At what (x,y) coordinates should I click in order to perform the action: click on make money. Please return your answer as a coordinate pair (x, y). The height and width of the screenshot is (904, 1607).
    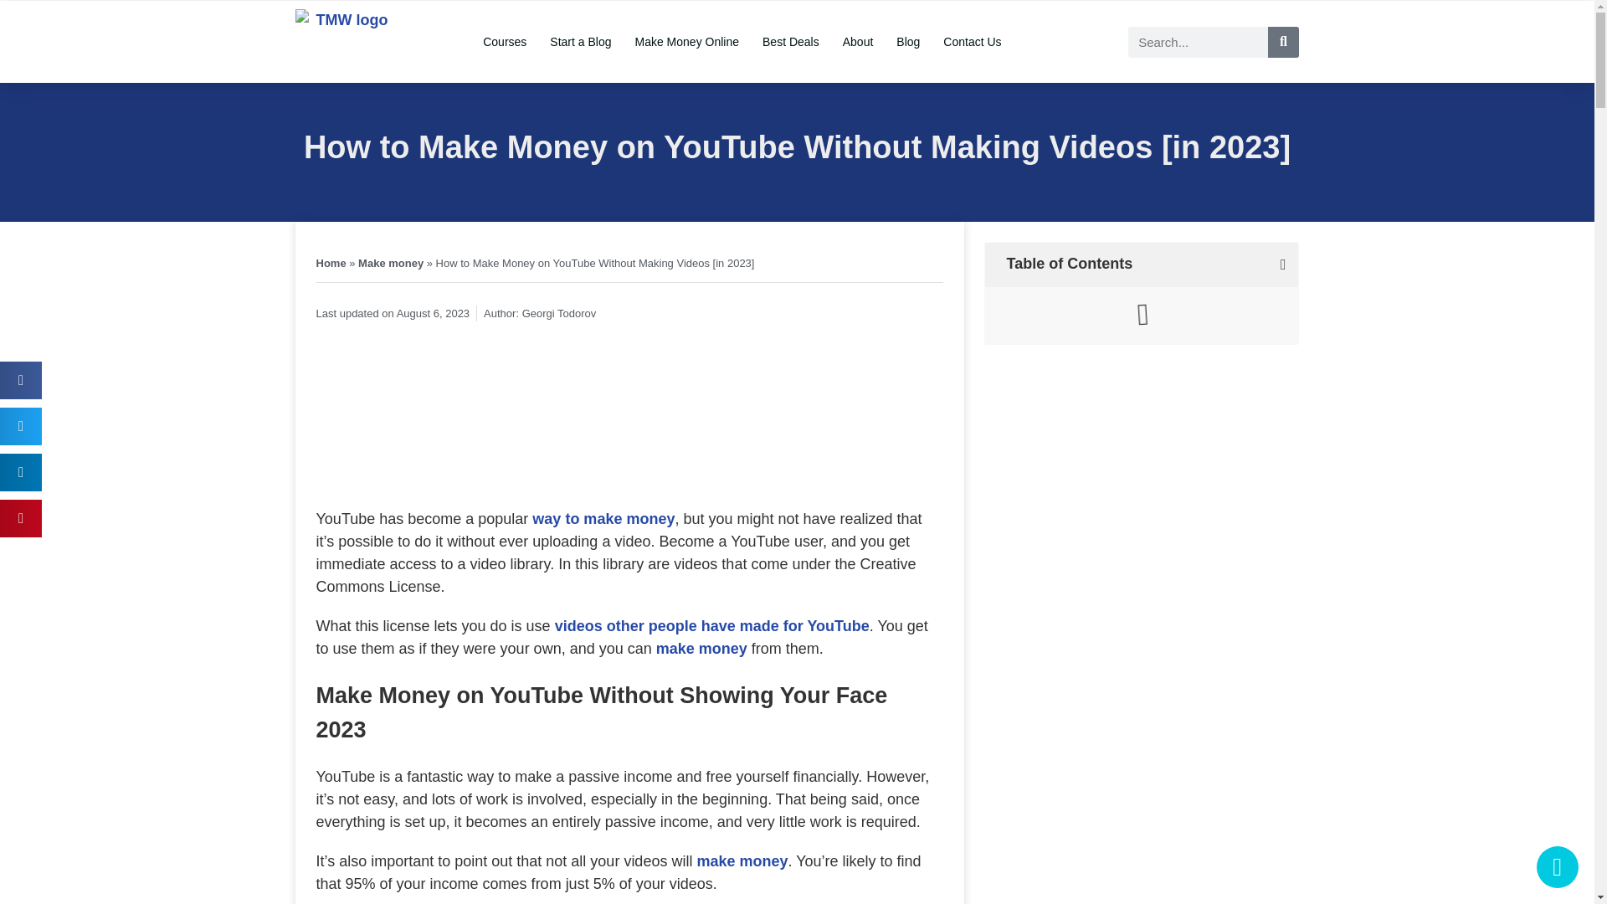
    Looking at the image, I should click on (701, 648).